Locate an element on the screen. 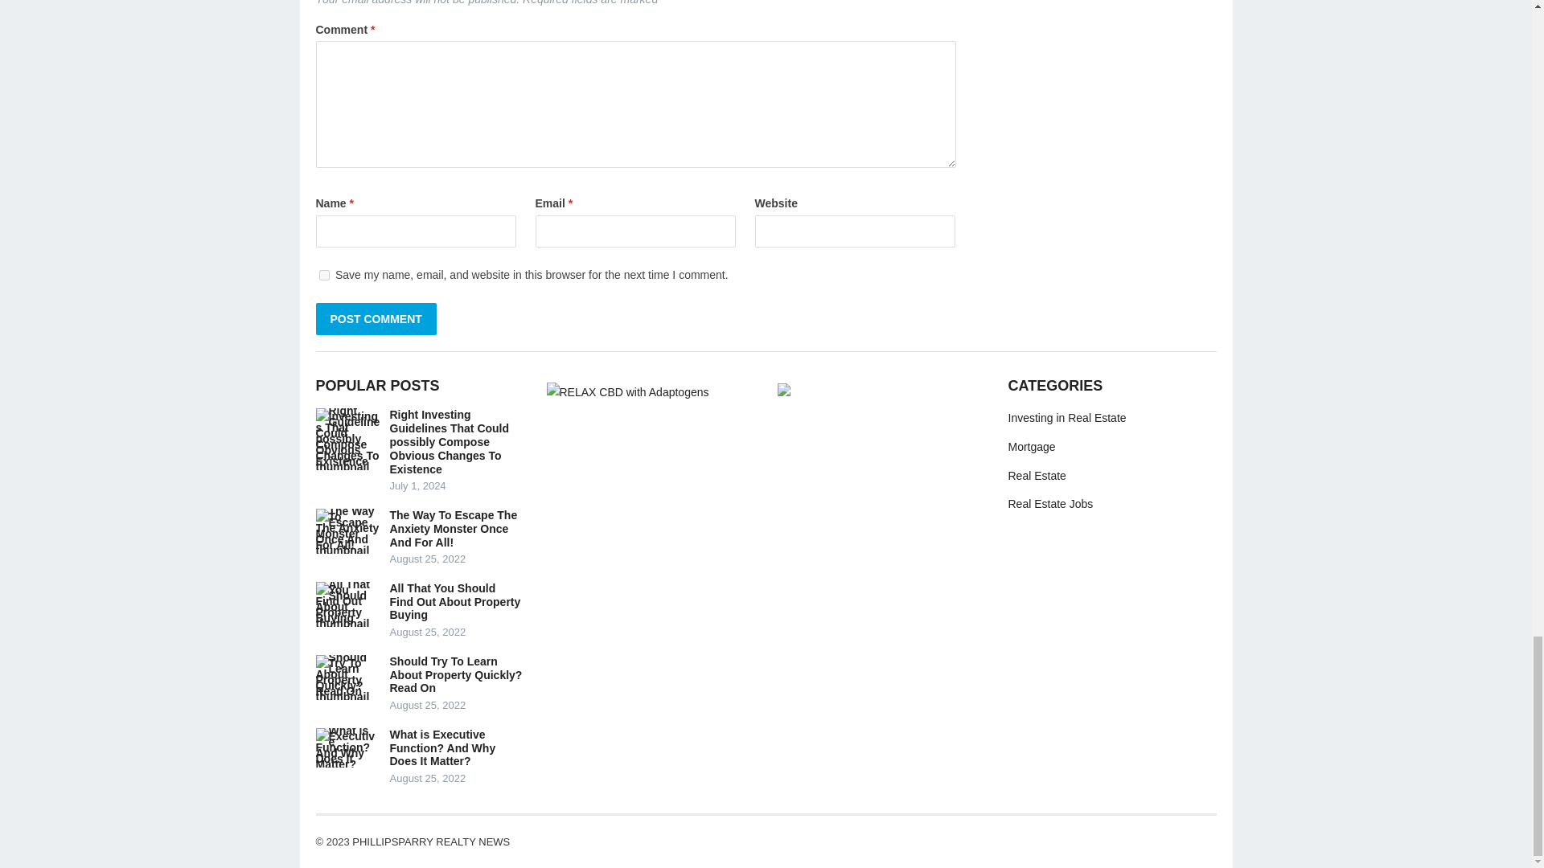 The width and height of the screenshot is (1544, 868). Post Comment is located at coordinates (375, 318).